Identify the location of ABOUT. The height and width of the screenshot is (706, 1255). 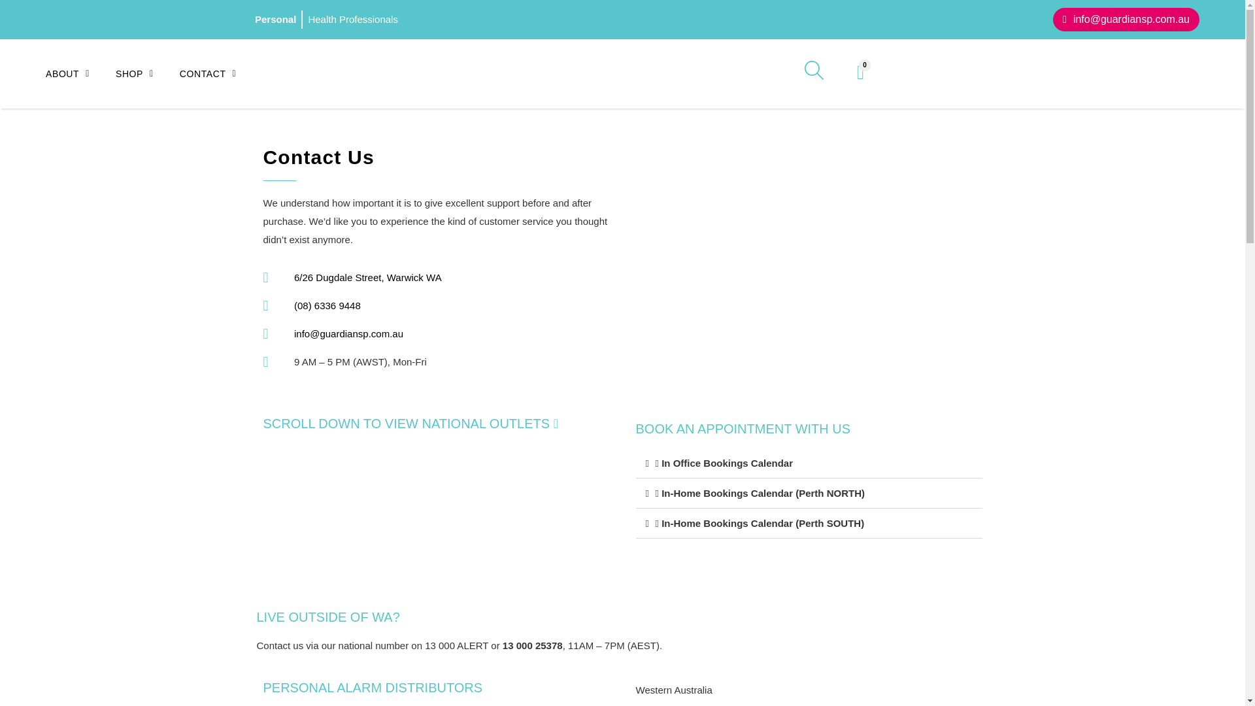
(81, 74).